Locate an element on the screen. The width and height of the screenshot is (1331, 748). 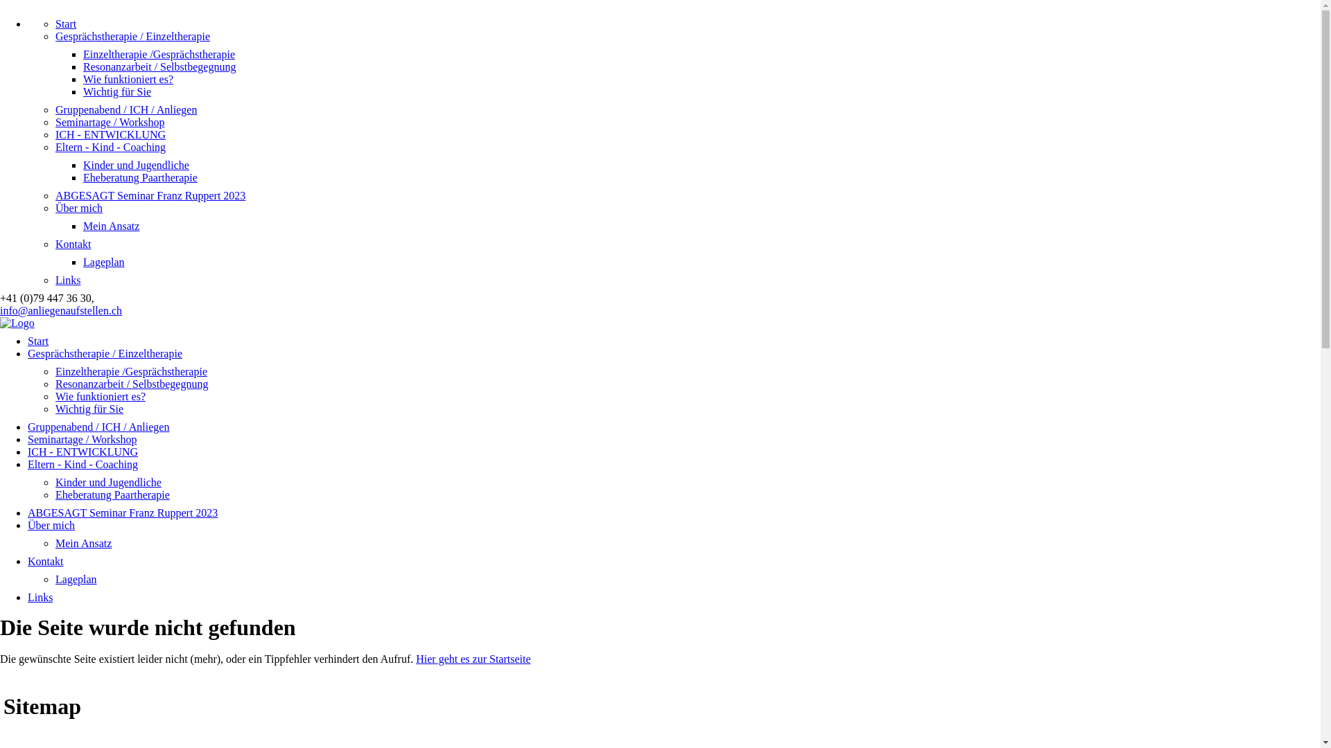
Mein Ansatz is located at coordinates (83, 543).